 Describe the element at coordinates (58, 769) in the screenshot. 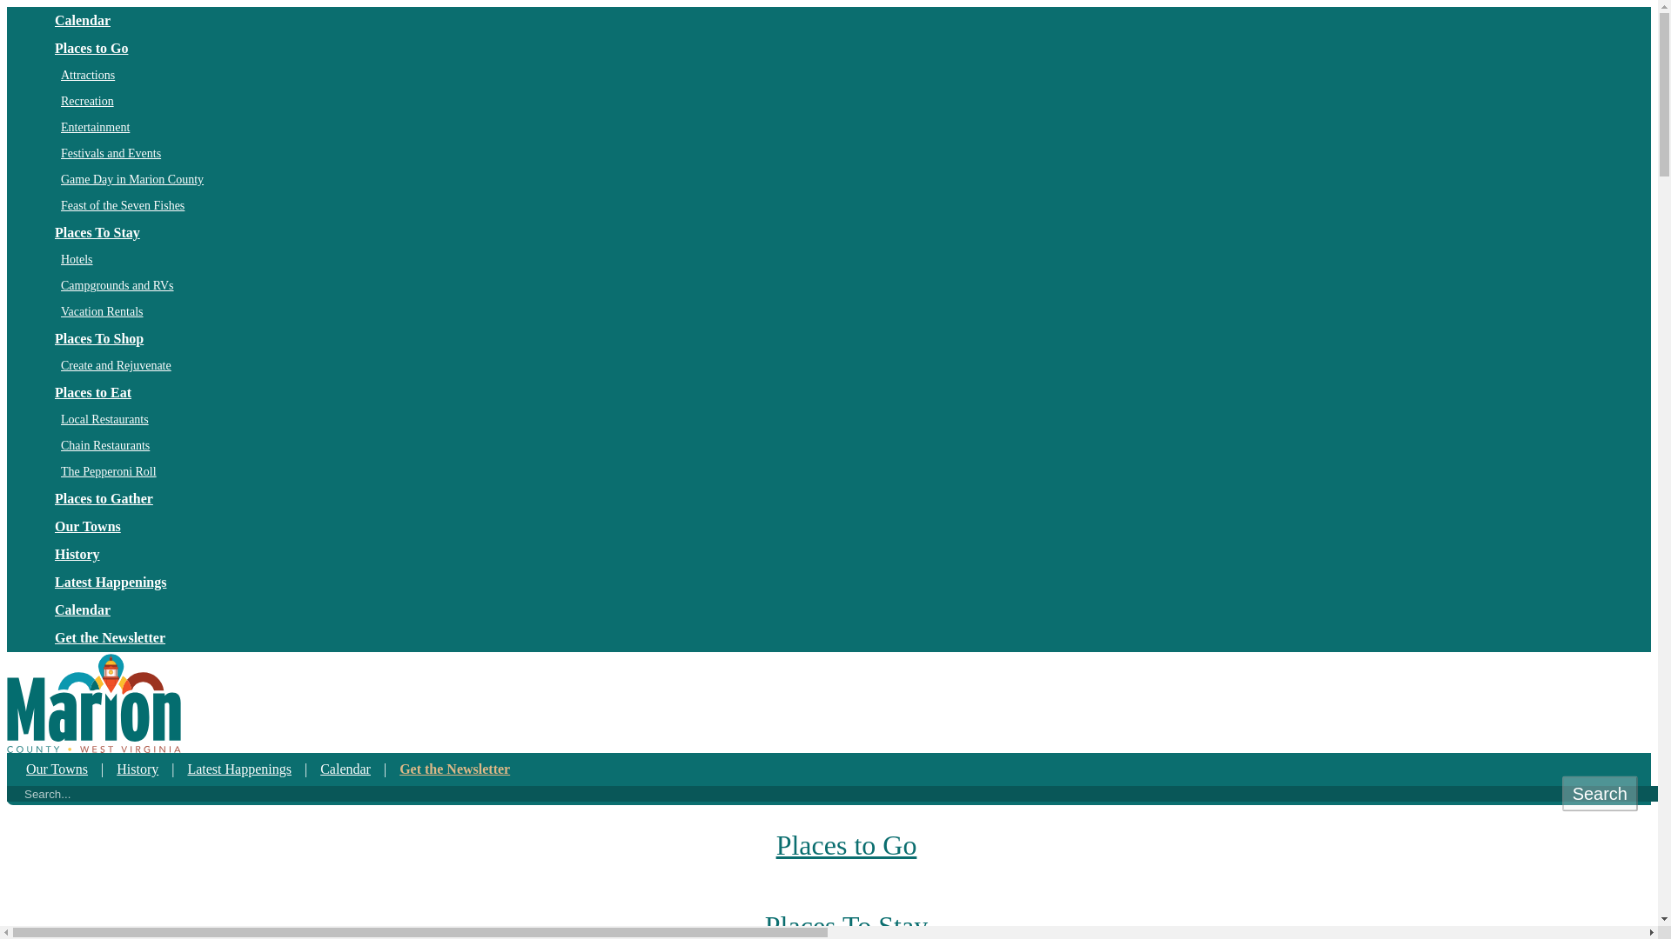

I see `Our Towns` at that location.